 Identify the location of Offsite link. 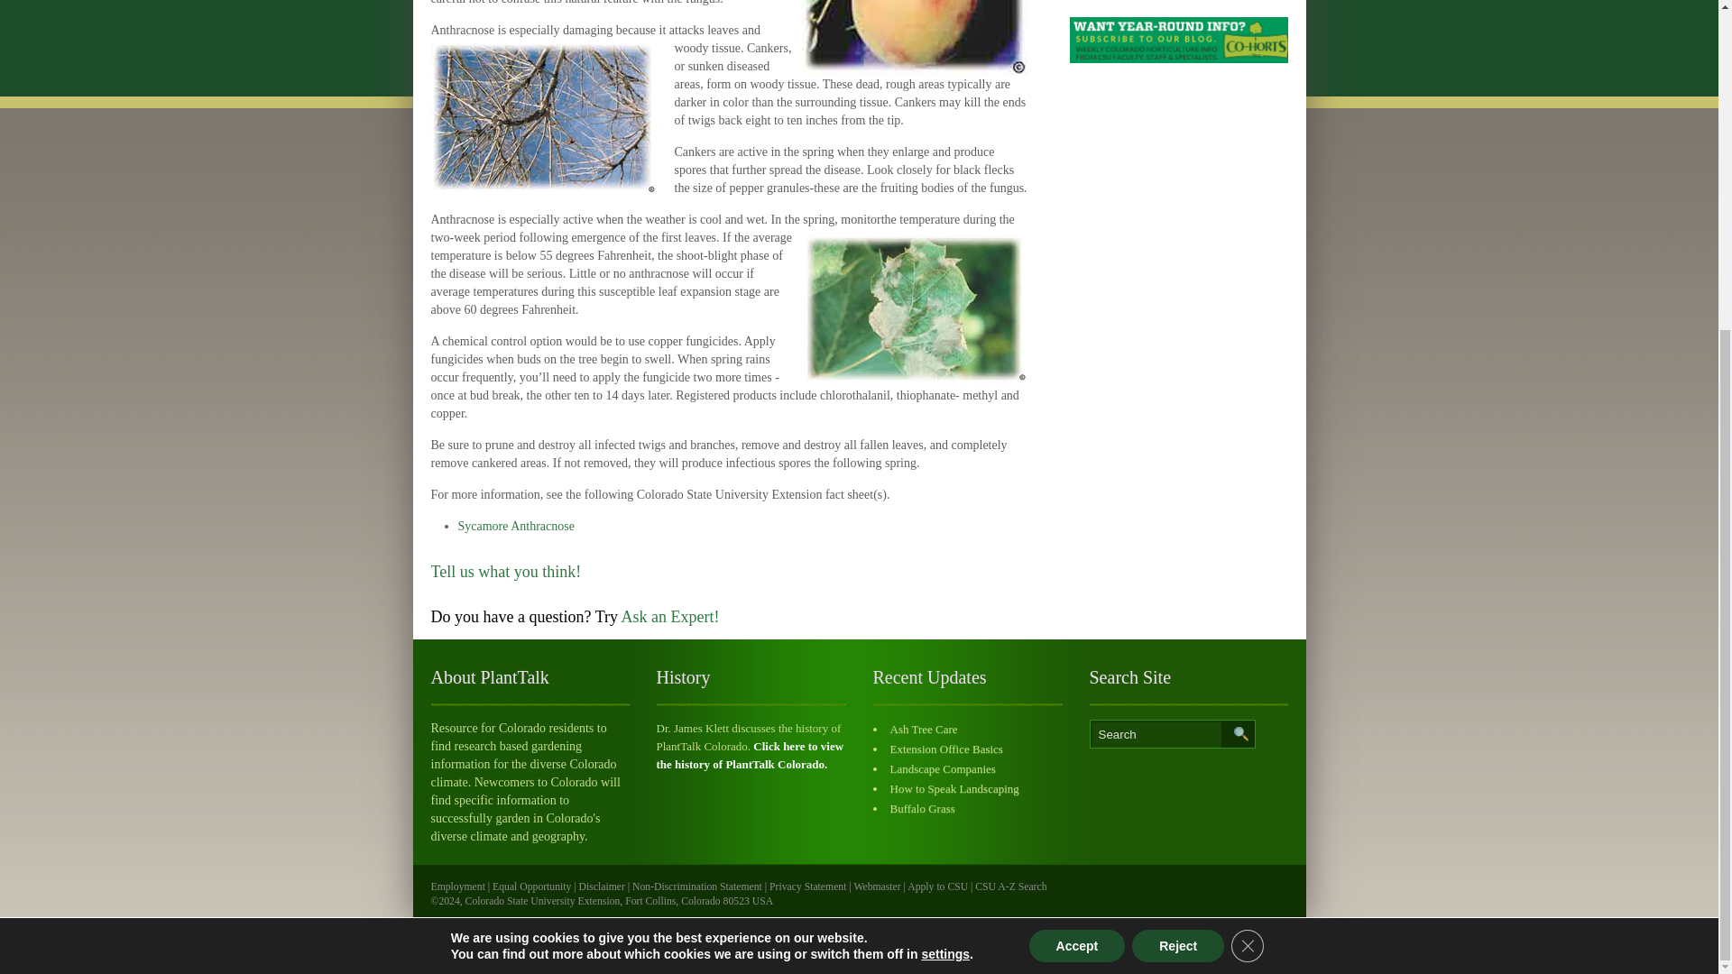
(807, 887).